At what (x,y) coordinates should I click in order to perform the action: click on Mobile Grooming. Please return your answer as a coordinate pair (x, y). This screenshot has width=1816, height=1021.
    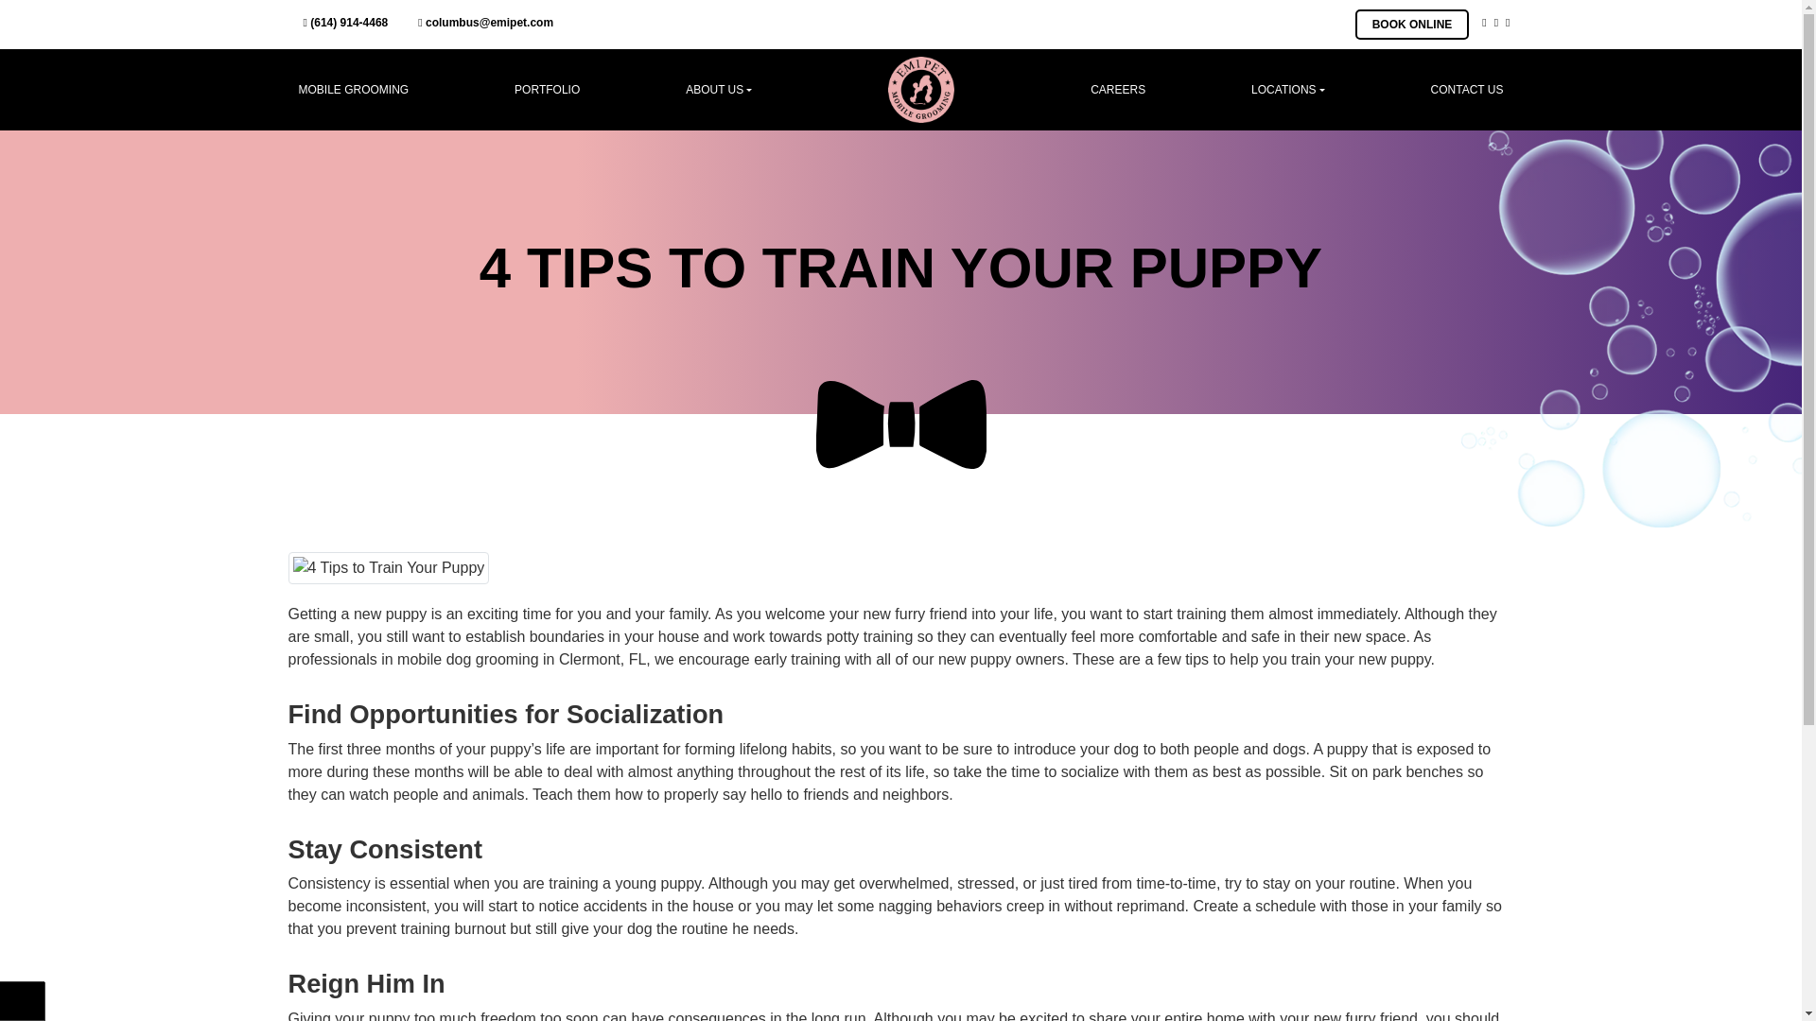
    Looking at the image, I should click on (354, 89).